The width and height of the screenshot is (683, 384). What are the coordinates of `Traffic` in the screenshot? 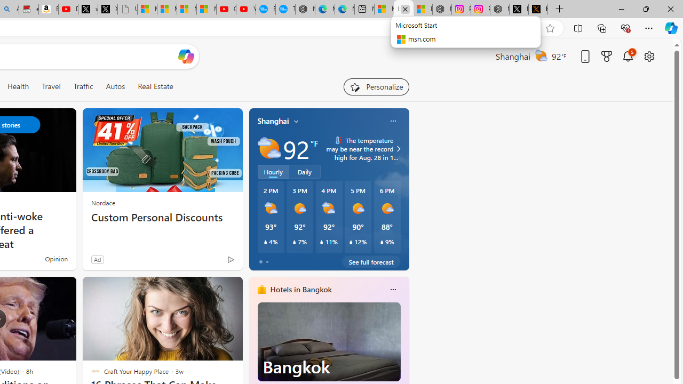 It's located at (83, 86).